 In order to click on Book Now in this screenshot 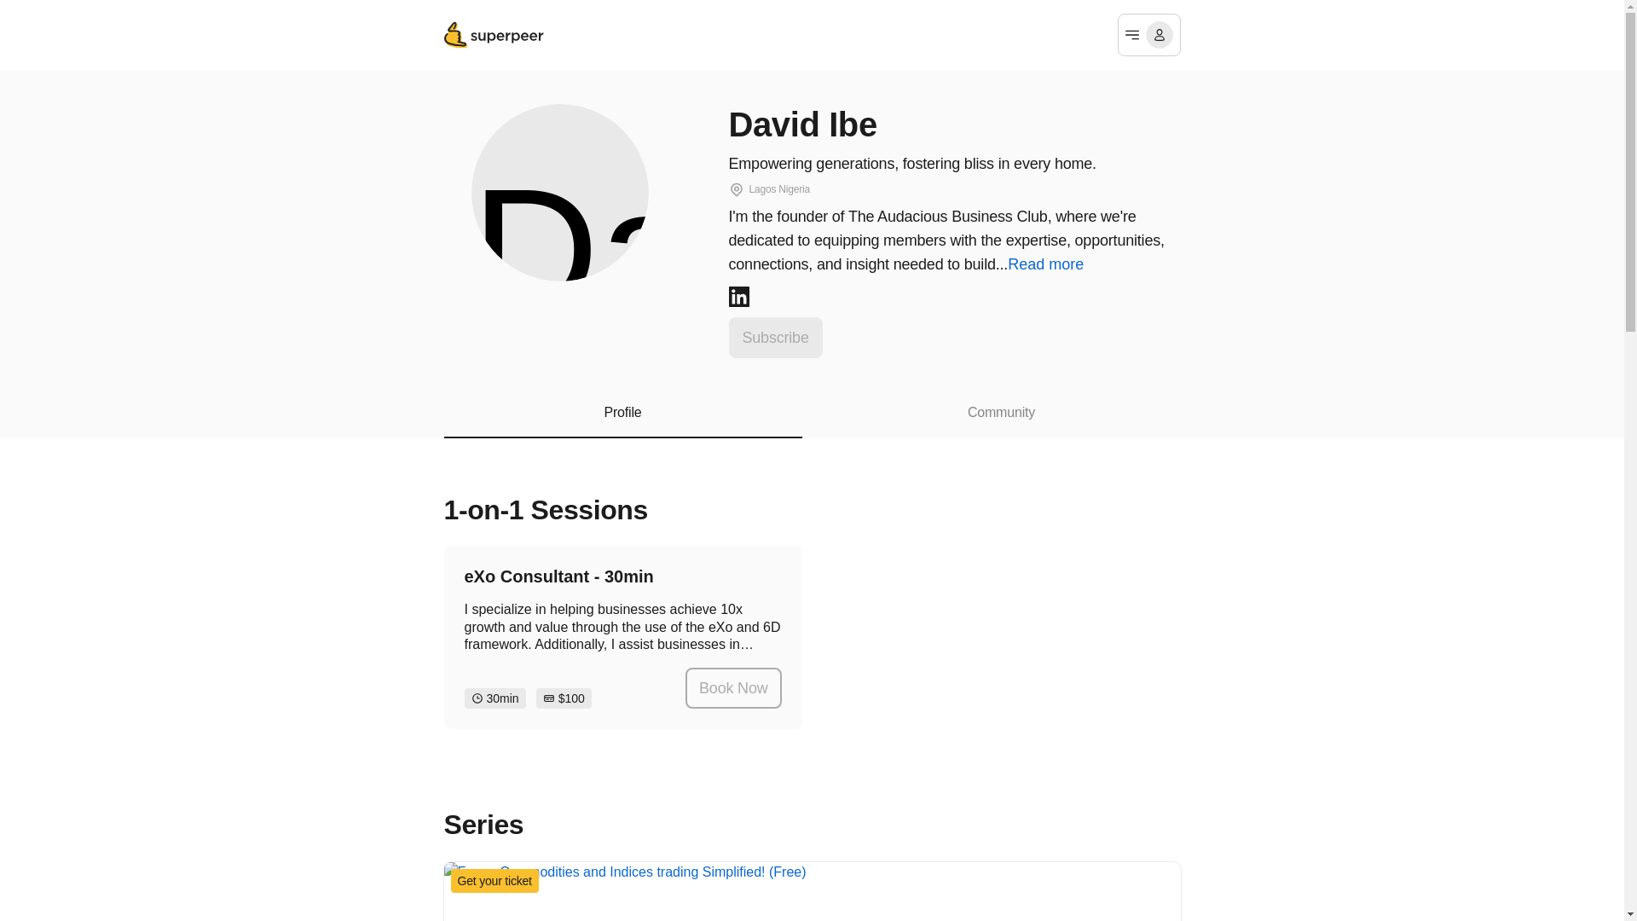, I will do `click(733, 687)`.